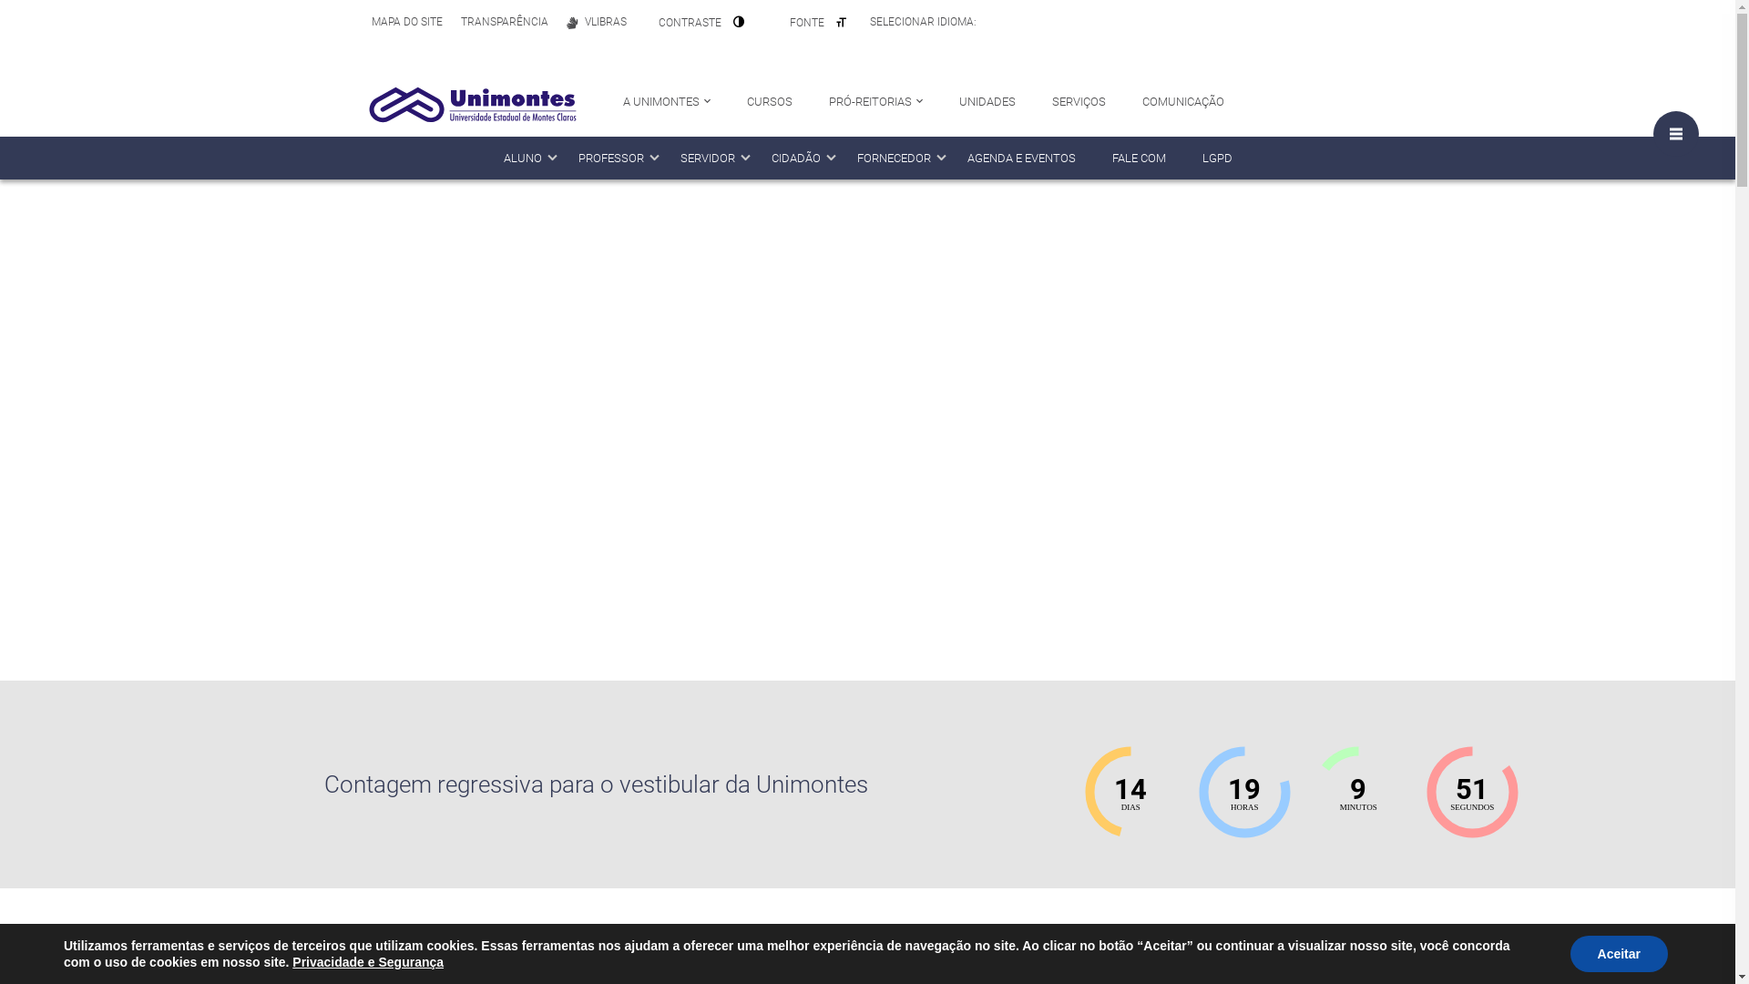 The width and height of the screenshot is (1749, 984). I want to click on CONTRASTE, so click(701, 22).